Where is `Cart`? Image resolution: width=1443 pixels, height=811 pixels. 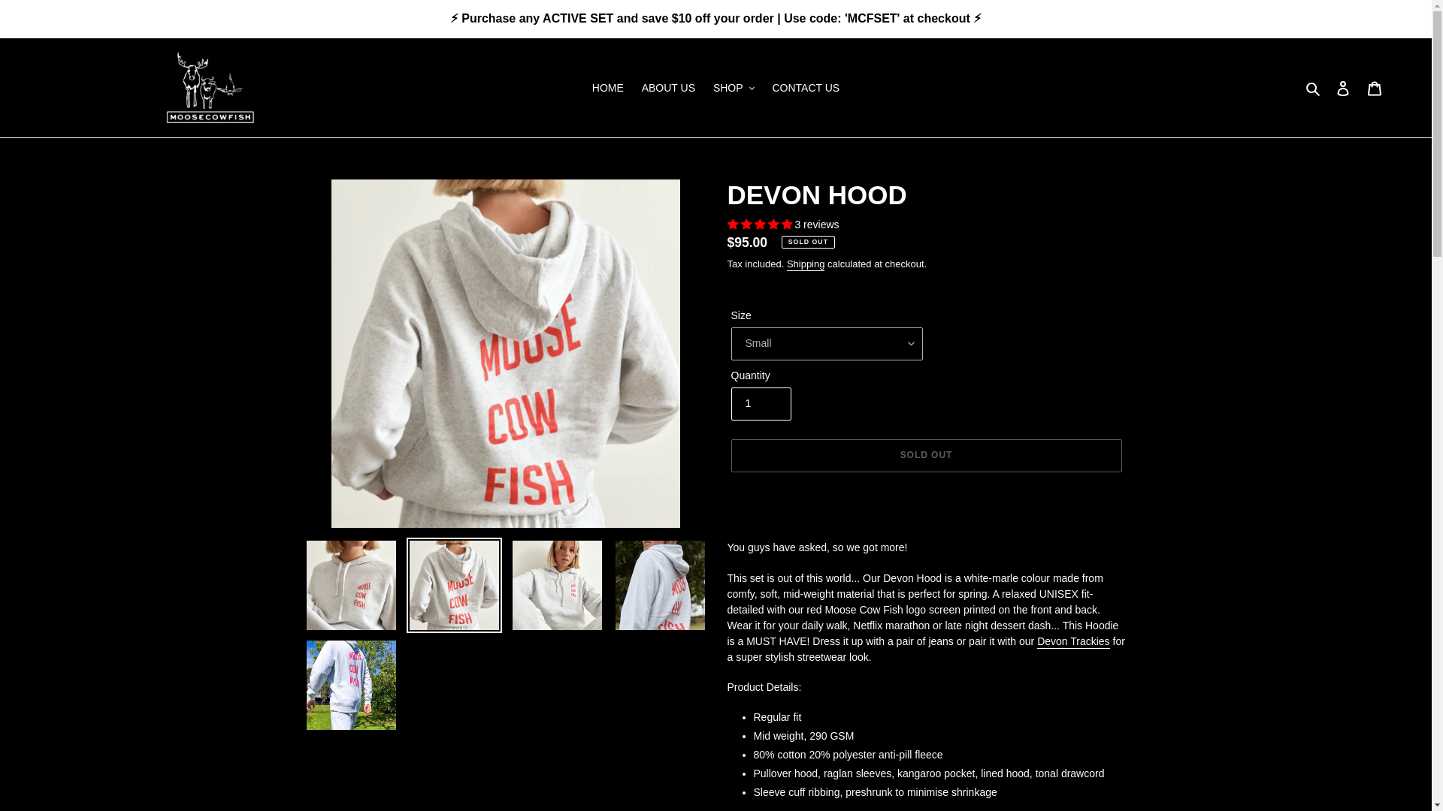 Cart is located at coordinates (1375, 87).